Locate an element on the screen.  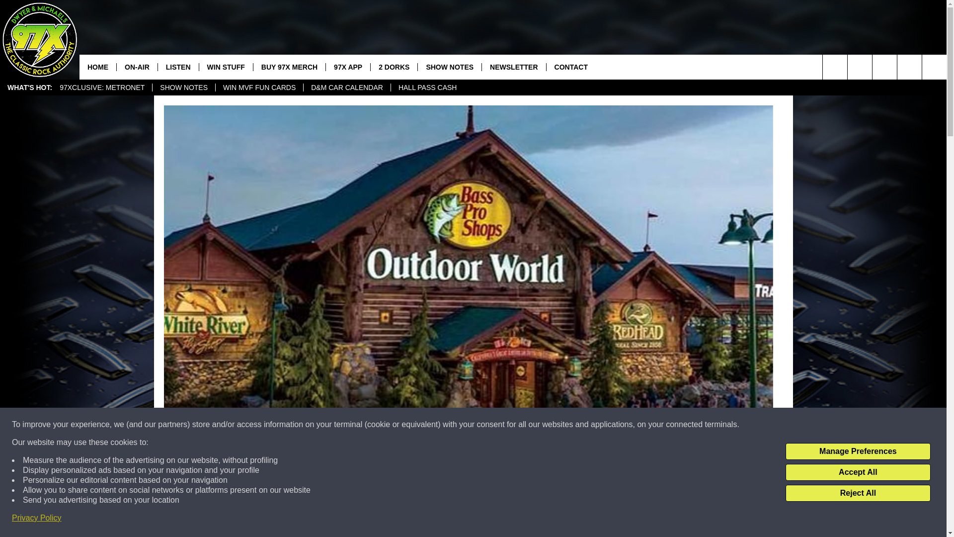
97XCLUSIVE: METRONET is located at coordinates (102, 88).